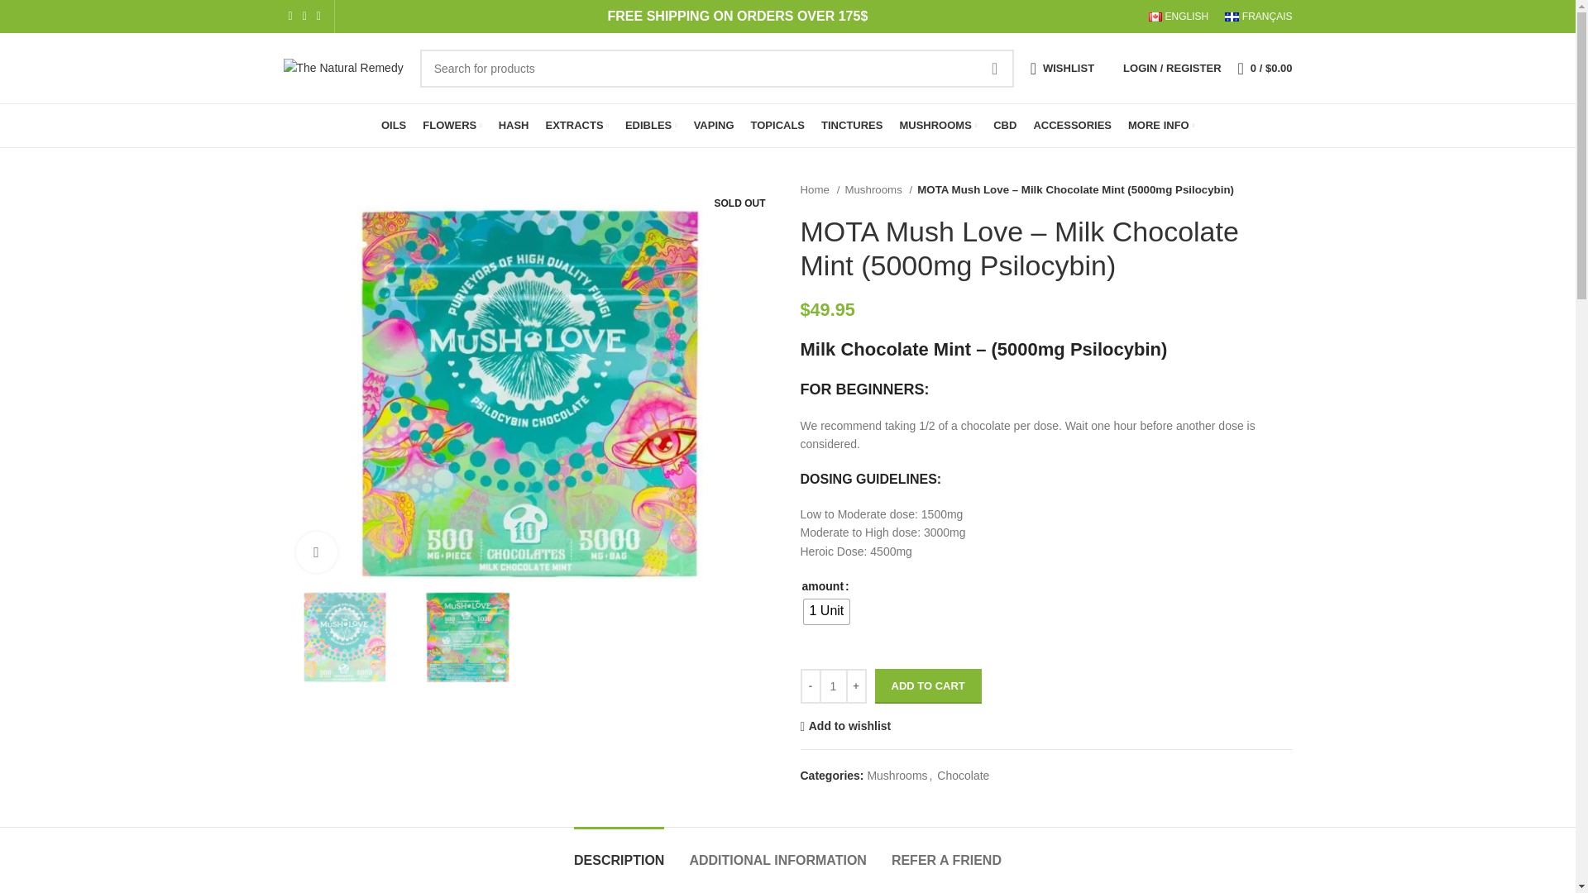 The image size is (1588, 893). Describe the element at coordinates (1265, 67) in the screenshot. I see `Shopping cart` at that location.